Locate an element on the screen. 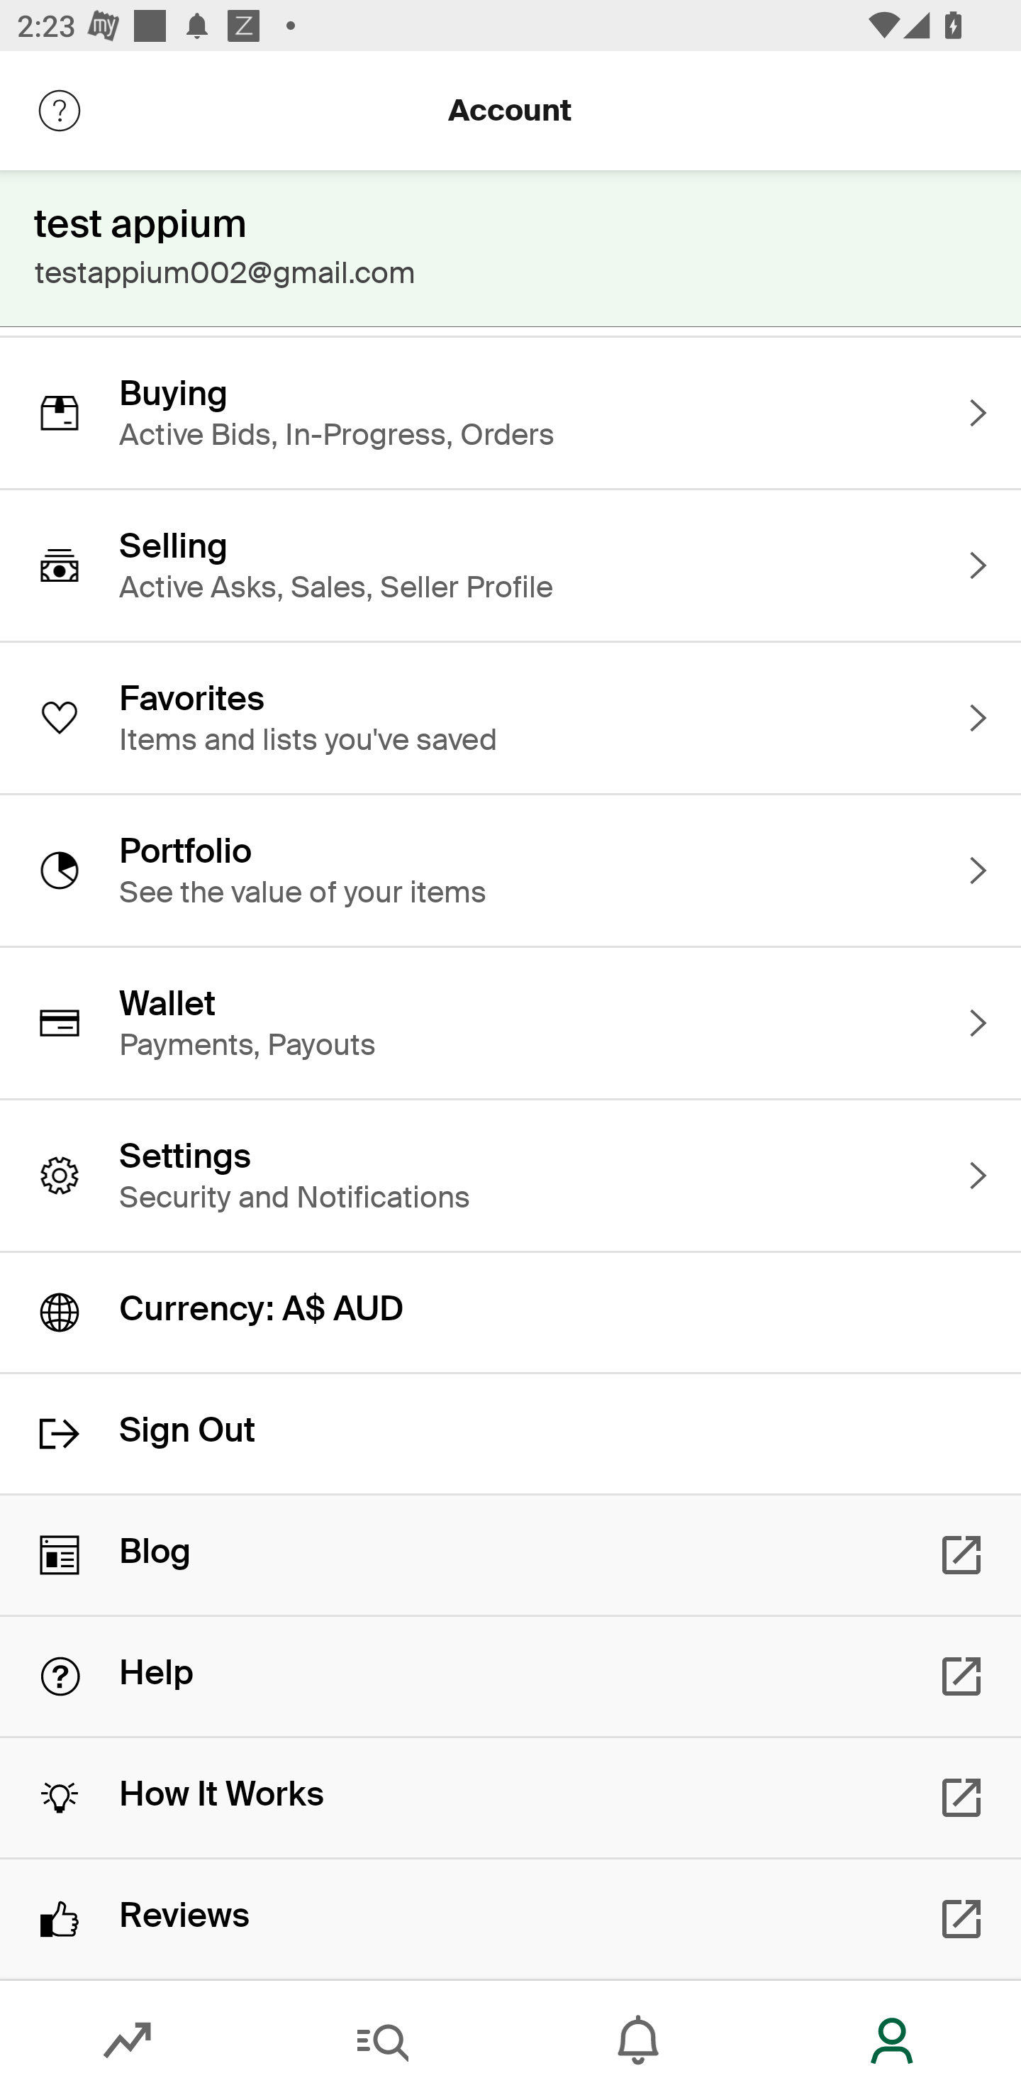 This screenshot has width=1021, height=2100. Reviews is located at coordinates (510, 1918).